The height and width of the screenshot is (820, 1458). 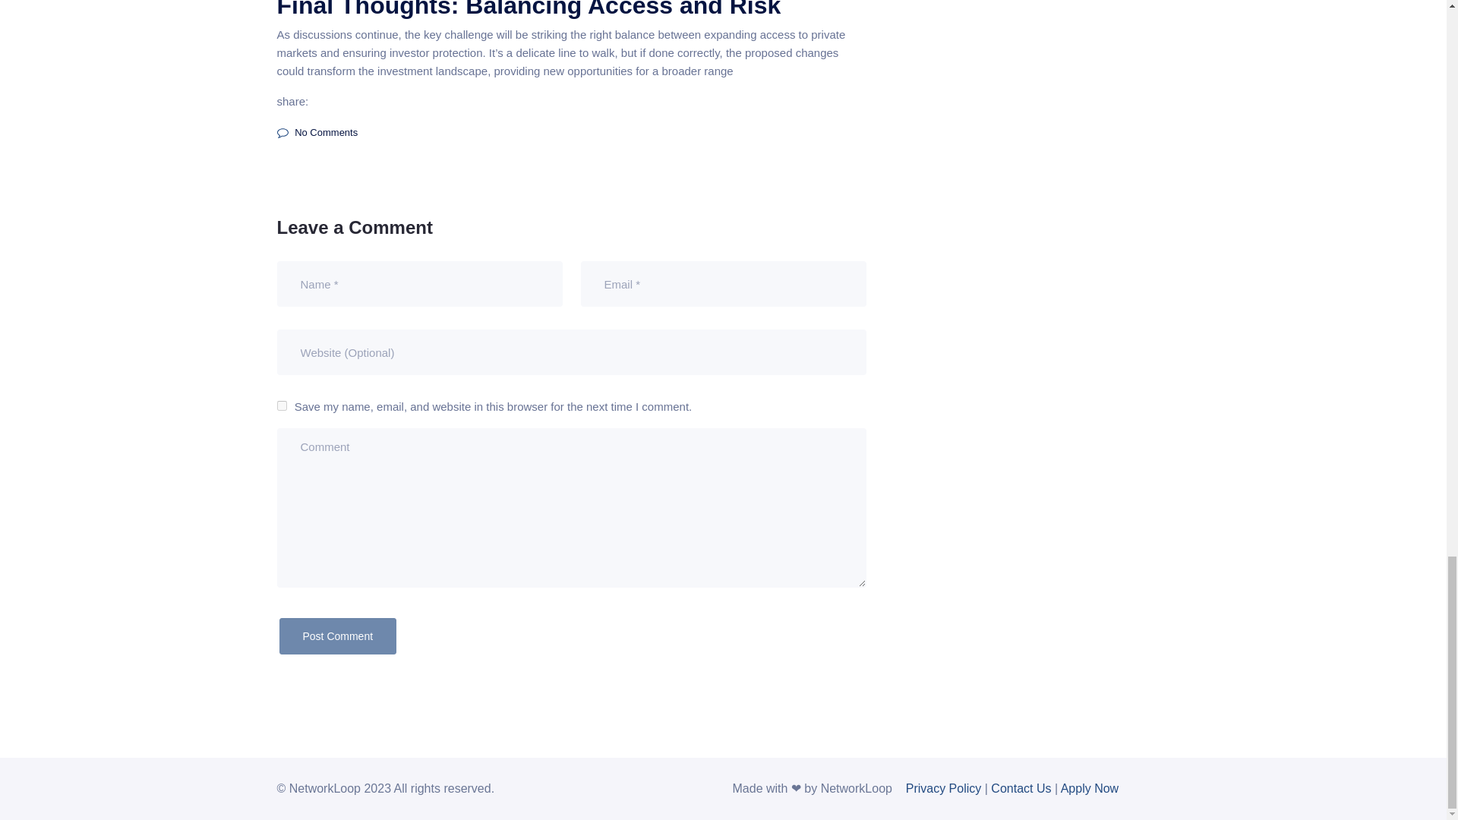 What do you see at coordinates (338, 636) in the screenshot?
I see `Post Comment` at bounding box center [338, 636].